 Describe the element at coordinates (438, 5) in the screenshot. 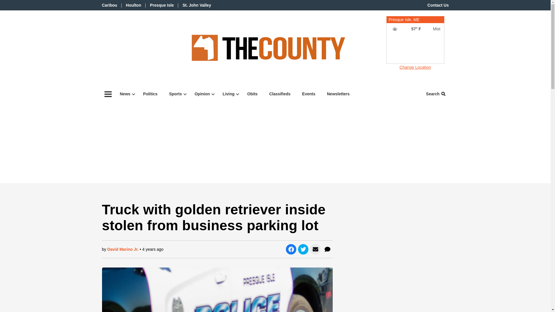

I see `Contact Us` at that location.